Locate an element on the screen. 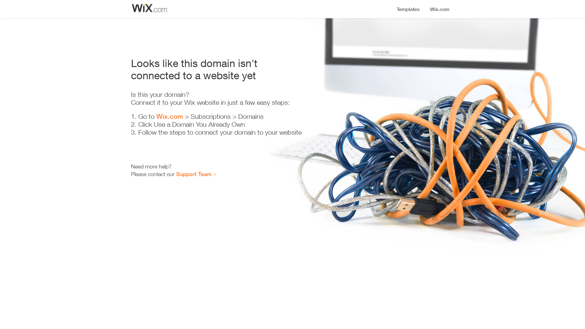 This screenshot has height=329, width=585. Support Team is located at coordinates (194, 174).